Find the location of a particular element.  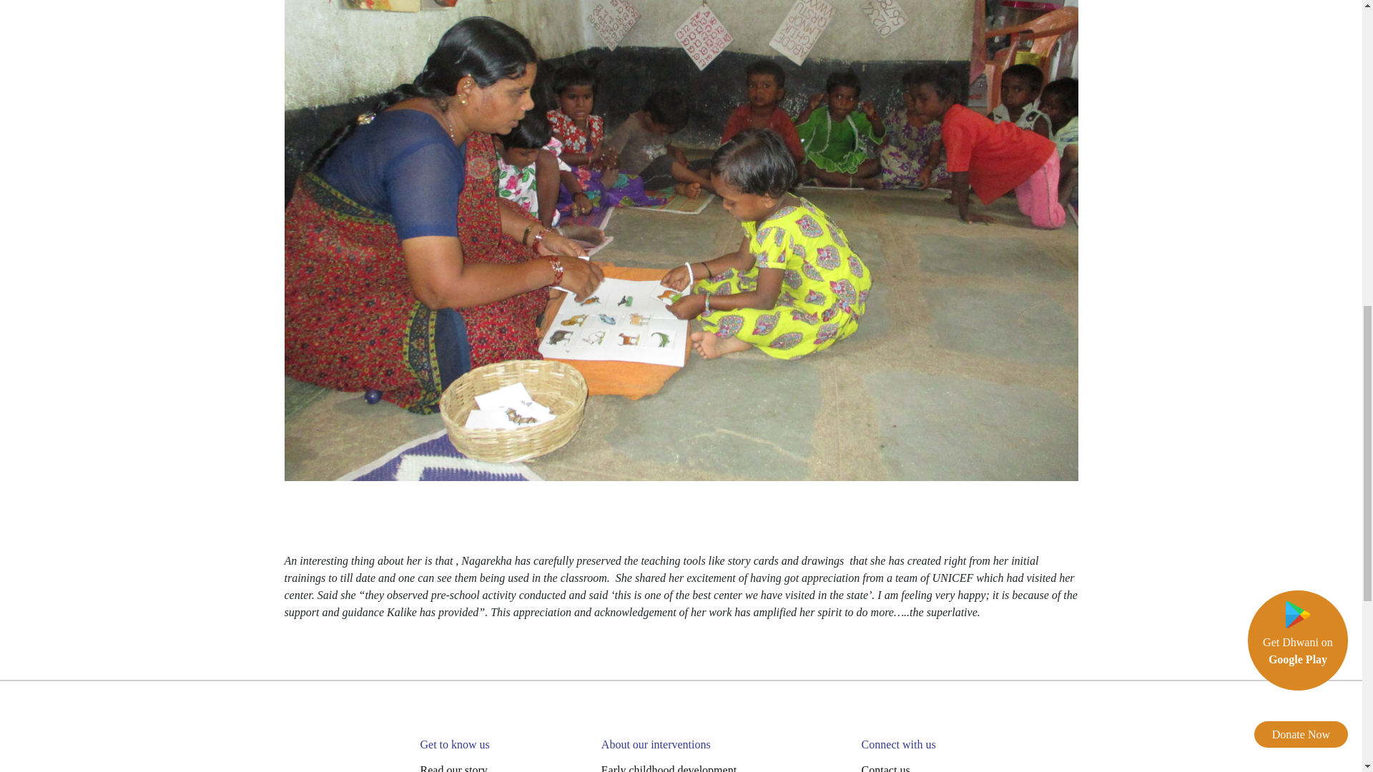

Read our story is located at coordinates (453, 768).